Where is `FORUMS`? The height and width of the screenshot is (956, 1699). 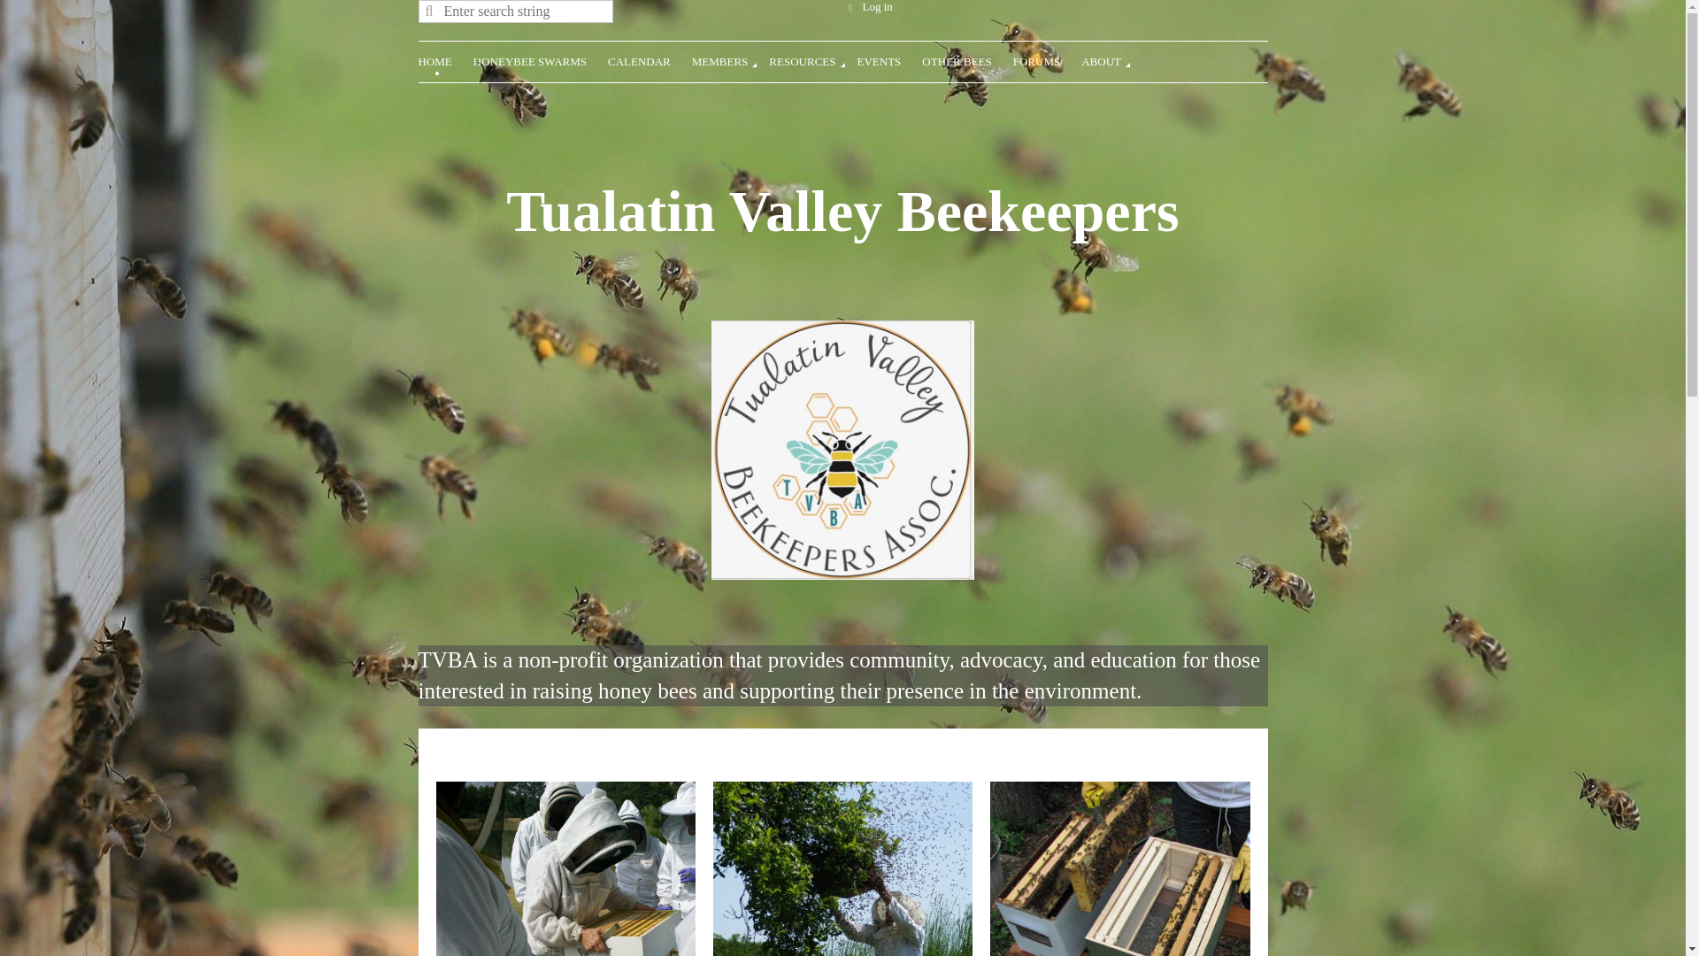
FORUMS is located at coordinates (1046, 59).